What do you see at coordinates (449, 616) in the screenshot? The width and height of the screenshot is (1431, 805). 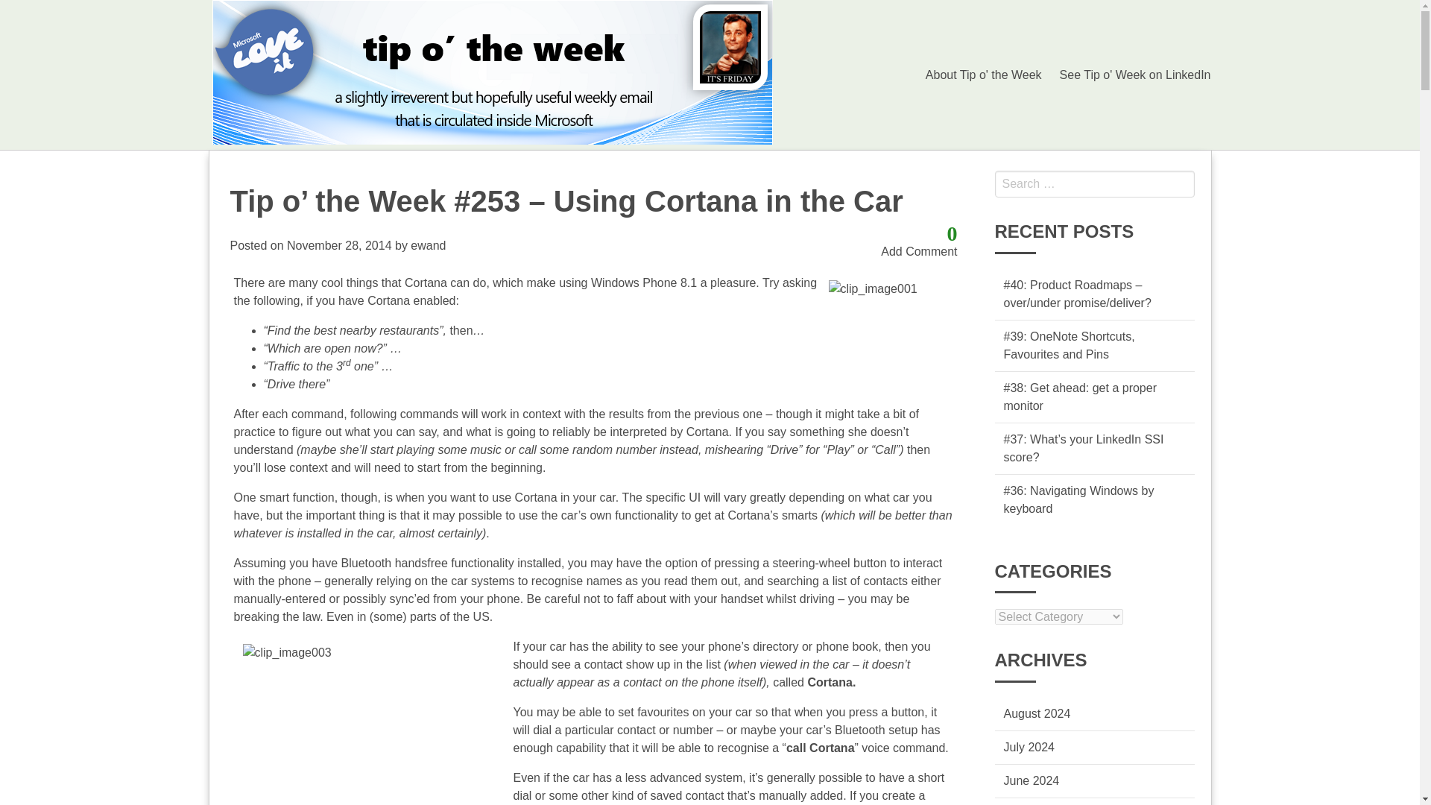 I see `parts of the US` at bounding box center [449, 616].